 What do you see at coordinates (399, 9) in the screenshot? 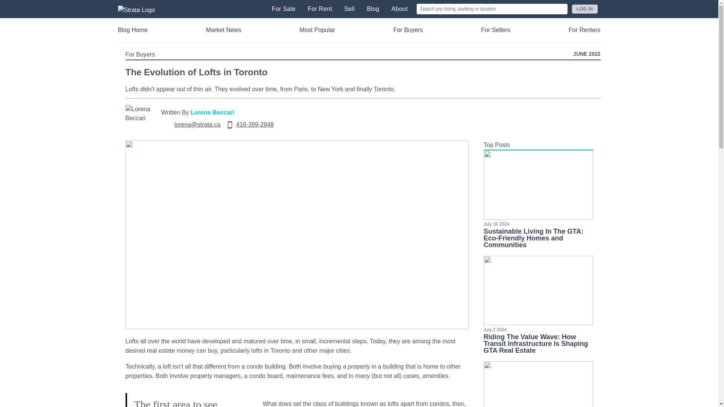
I see `About` at bounding box center [399, 9].